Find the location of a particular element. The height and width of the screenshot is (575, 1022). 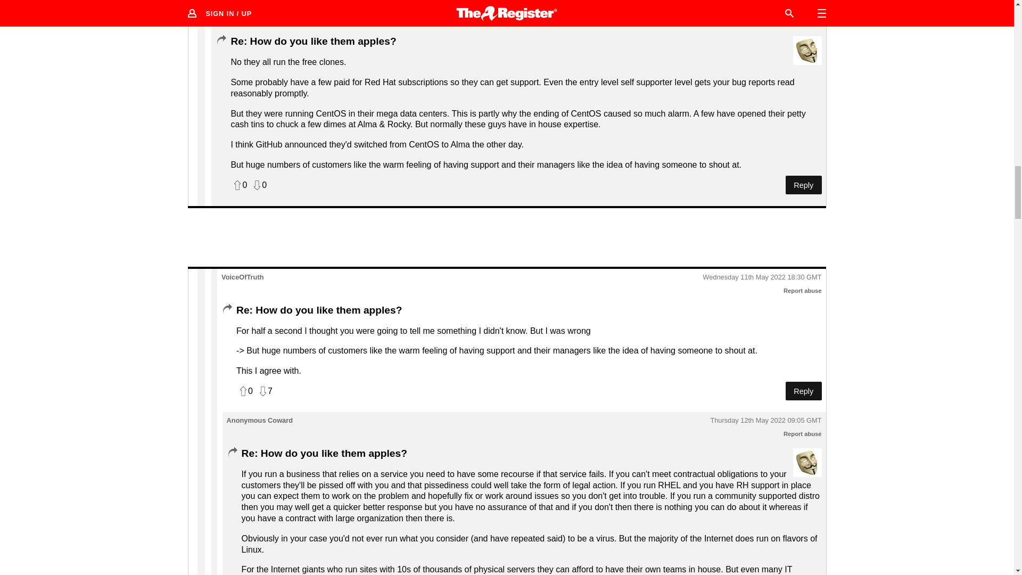

Report abuse is located at coordinates (803, 433).